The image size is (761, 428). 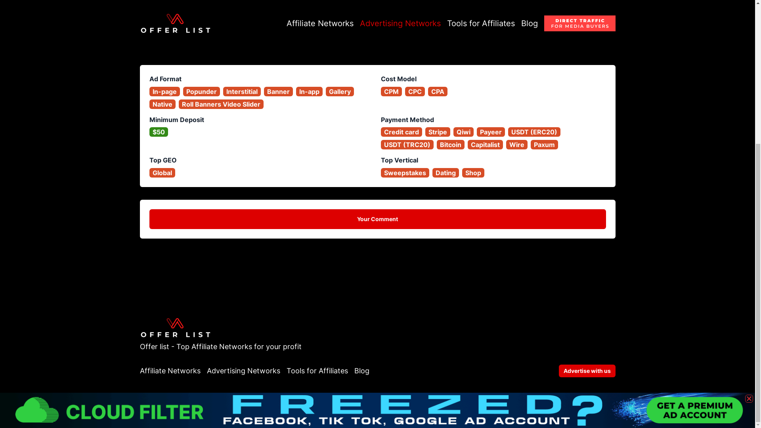 What do you see at coordinates (317, 371) in the screenshot?
I see `Tools for Affiliates` at bounding box center [317, 371].